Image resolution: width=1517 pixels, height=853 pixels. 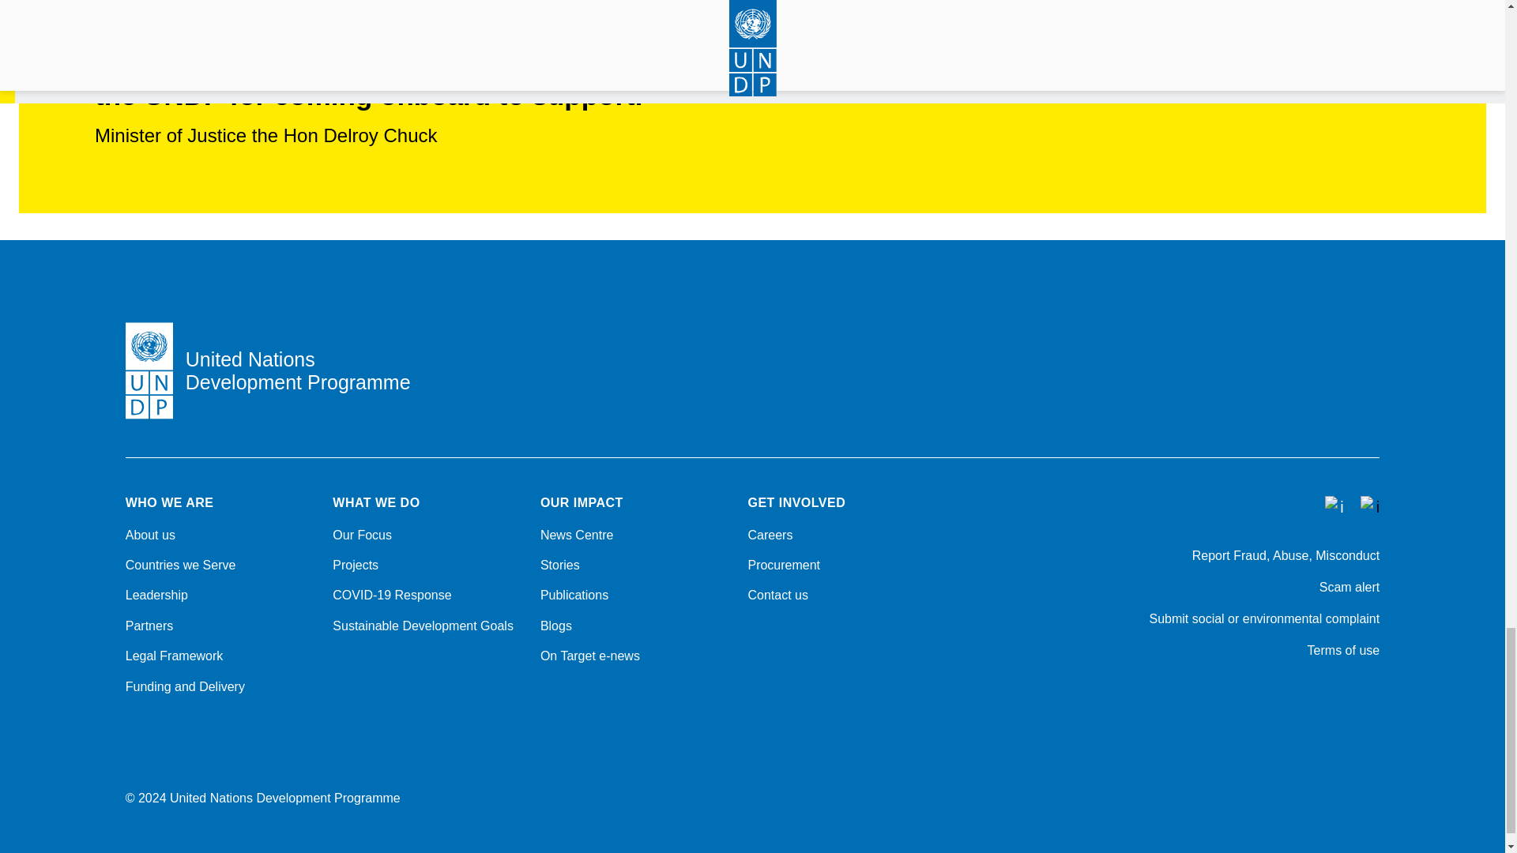 What do you see at coordinates (634, 502) in the screenshot?
I see `OUR IMPACT` at bounding box center [634, 502].